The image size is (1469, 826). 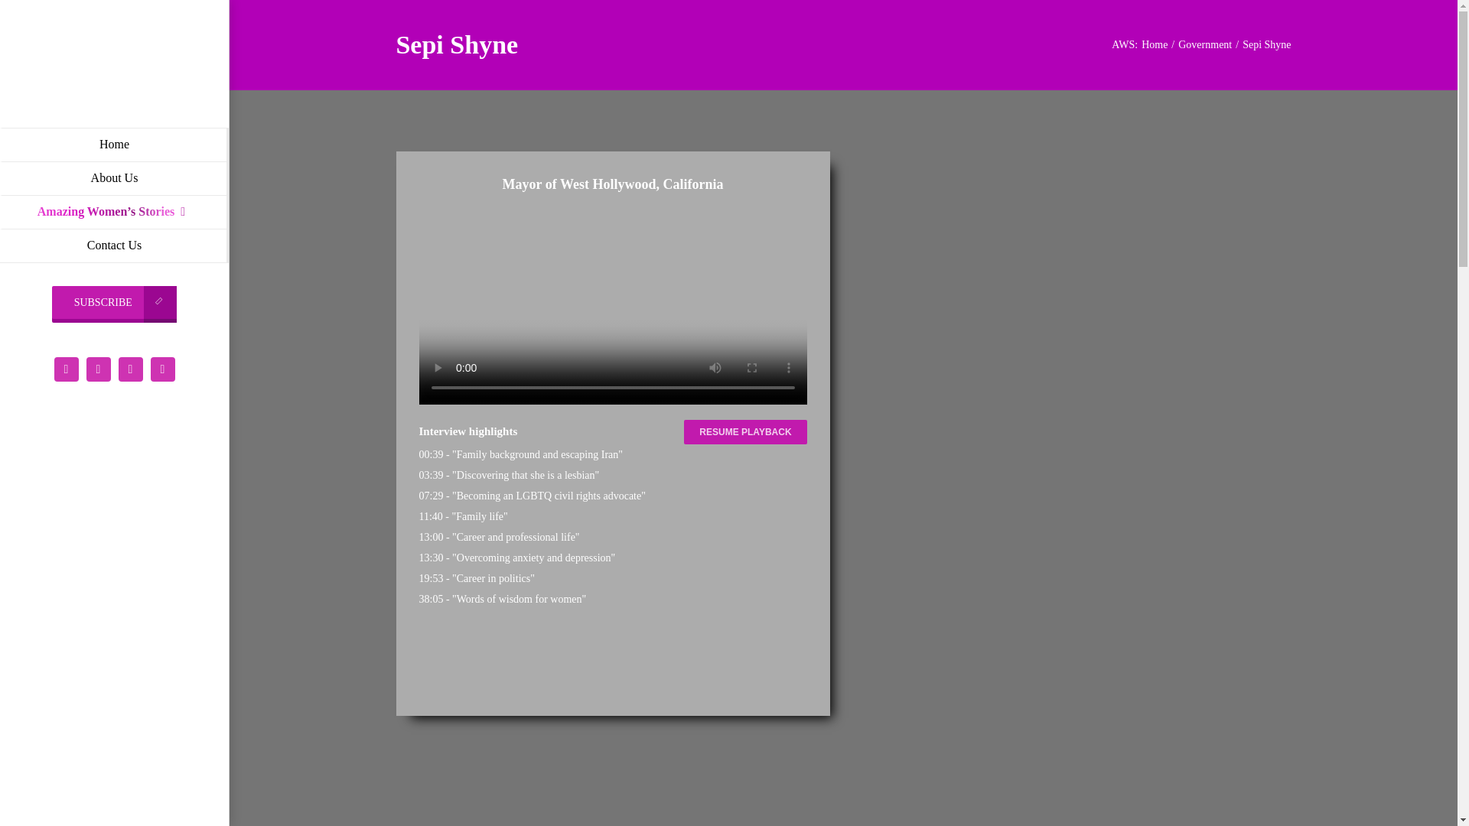 What do you see at coordinates (115, 246) in the screenshot?
I see `Contact Us` at bounding box center [115, 246].